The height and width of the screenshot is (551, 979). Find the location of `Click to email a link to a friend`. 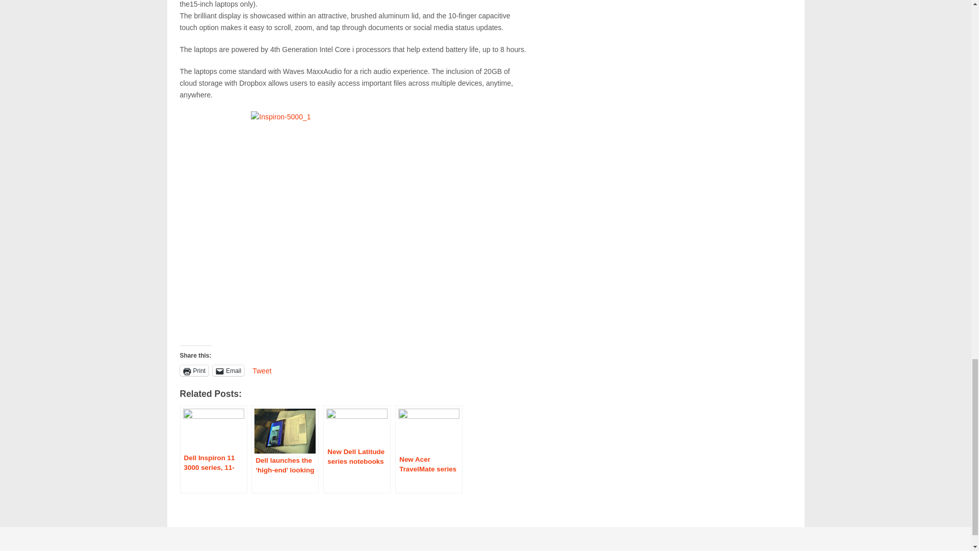

Click to email a link to a friend is located at coordinates (228, 370).